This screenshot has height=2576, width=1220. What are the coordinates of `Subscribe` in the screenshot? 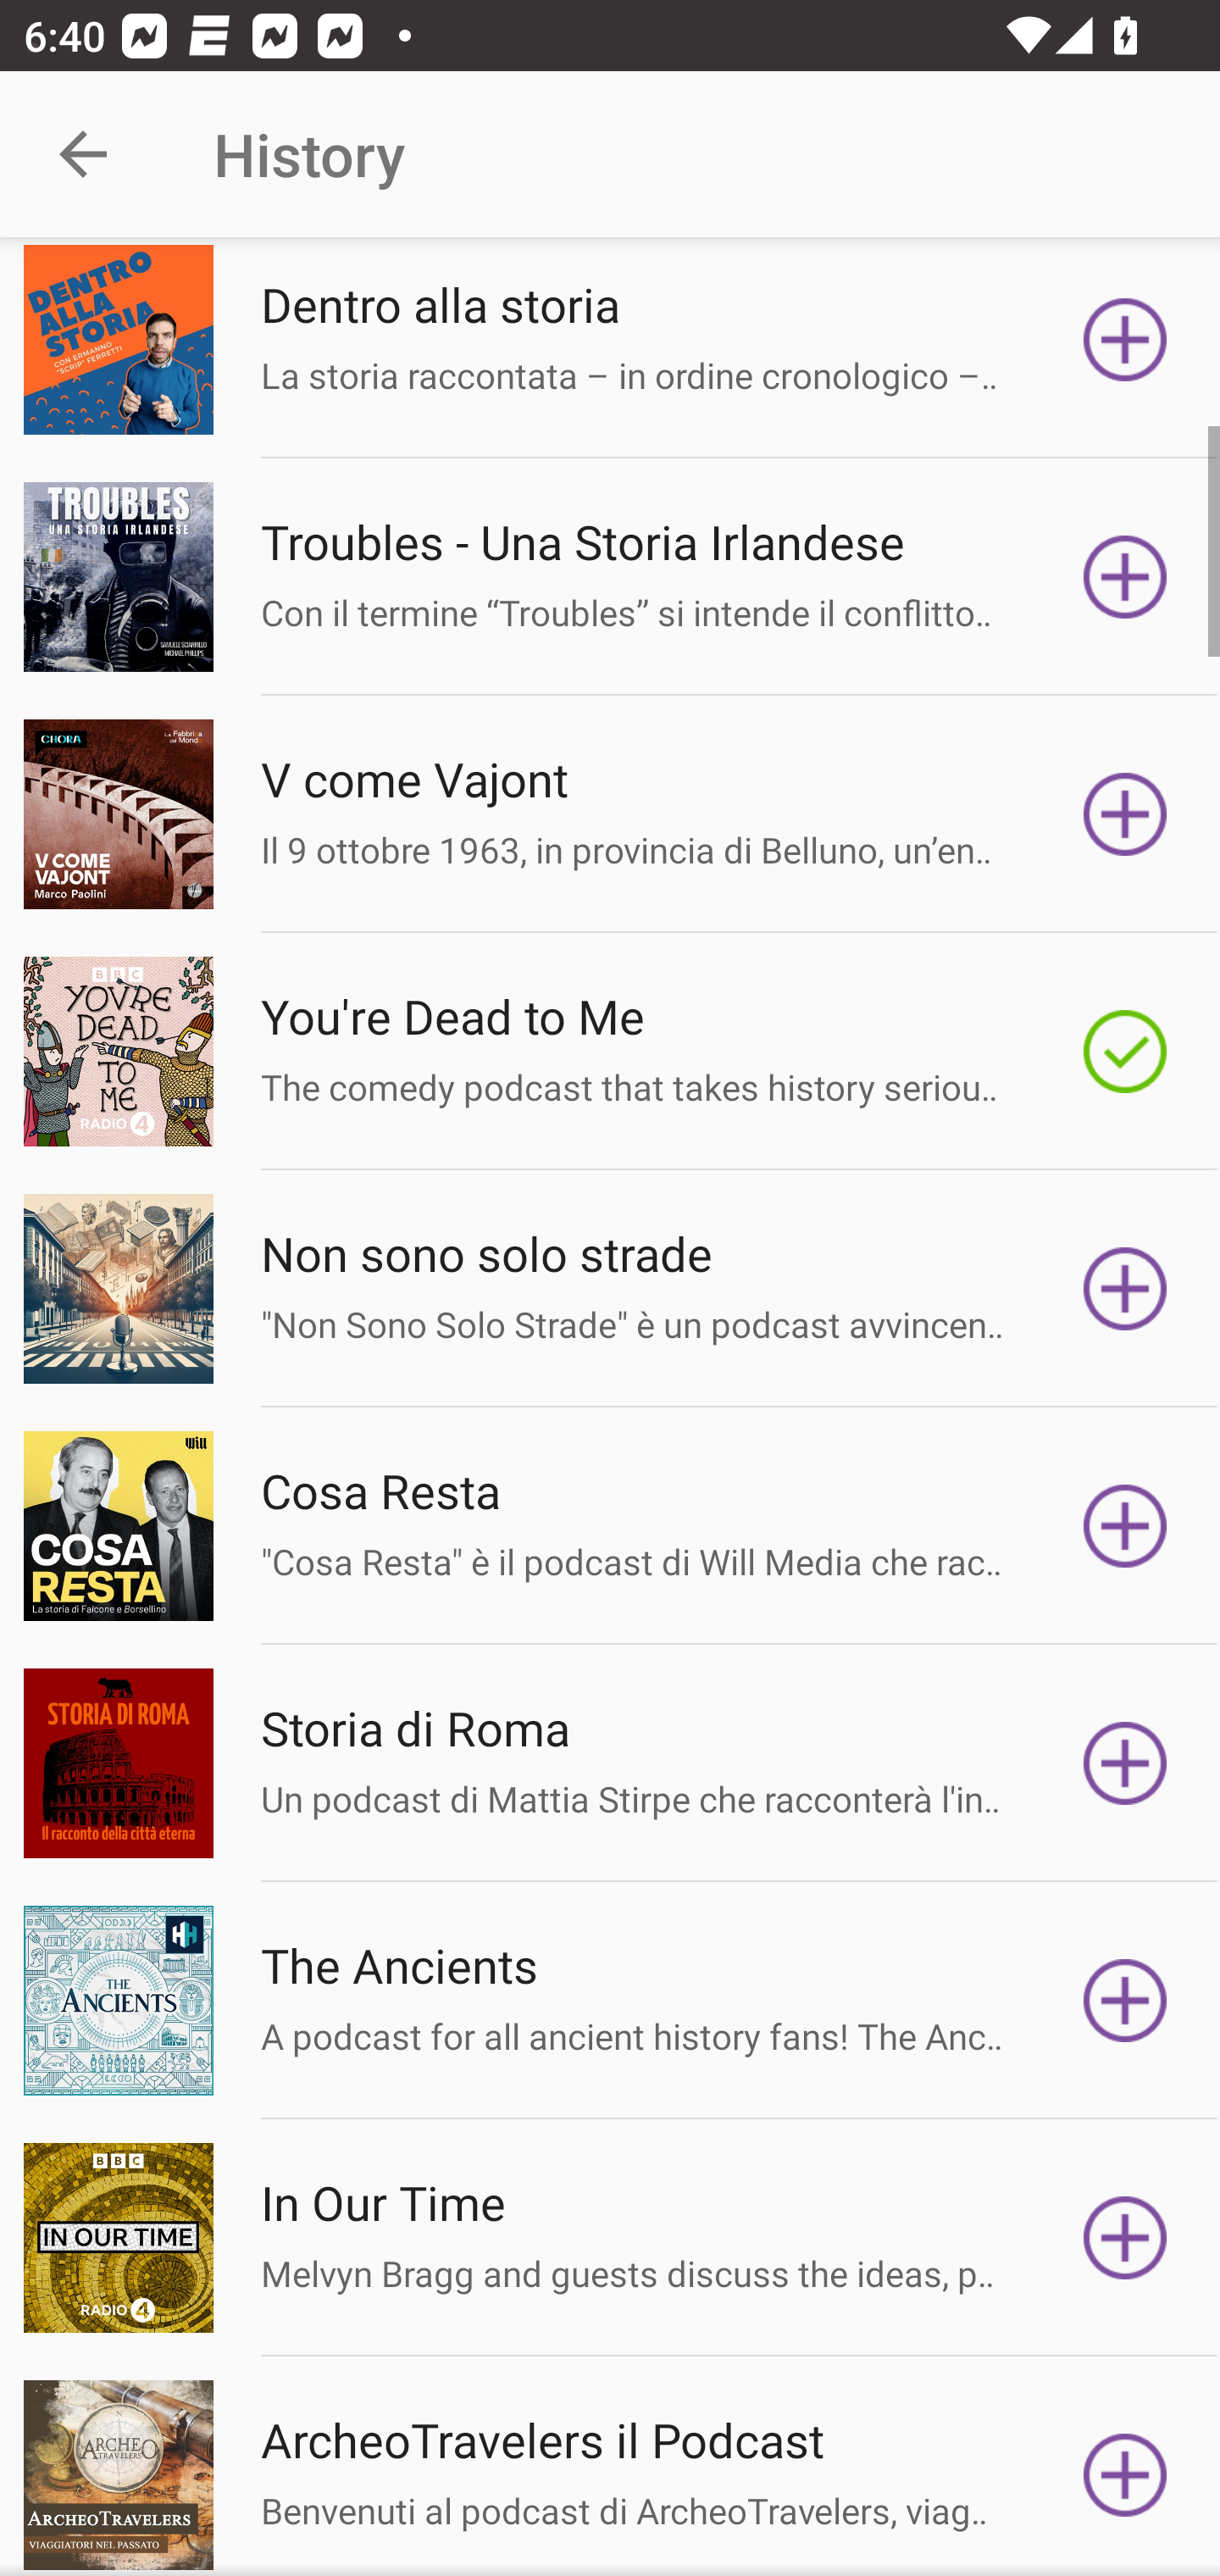 It's located at (1125, 576).